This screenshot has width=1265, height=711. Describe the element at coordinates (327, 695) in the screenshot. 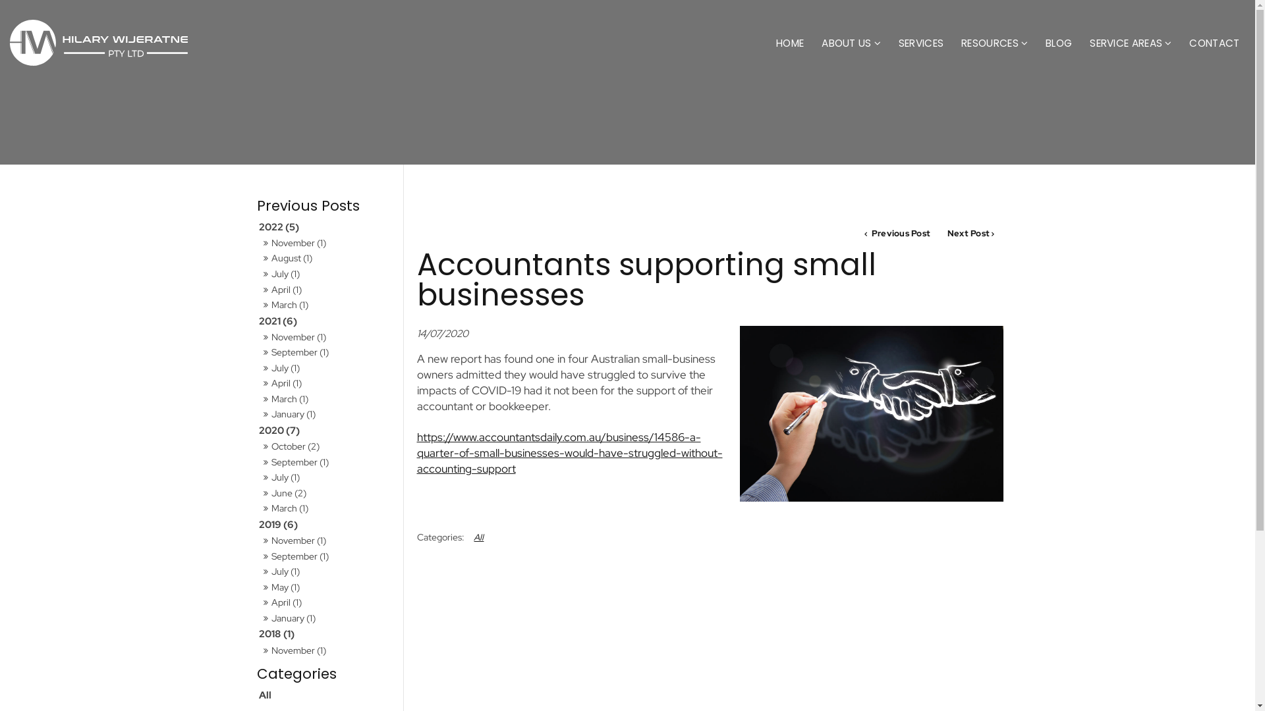

I see `All` at that location.